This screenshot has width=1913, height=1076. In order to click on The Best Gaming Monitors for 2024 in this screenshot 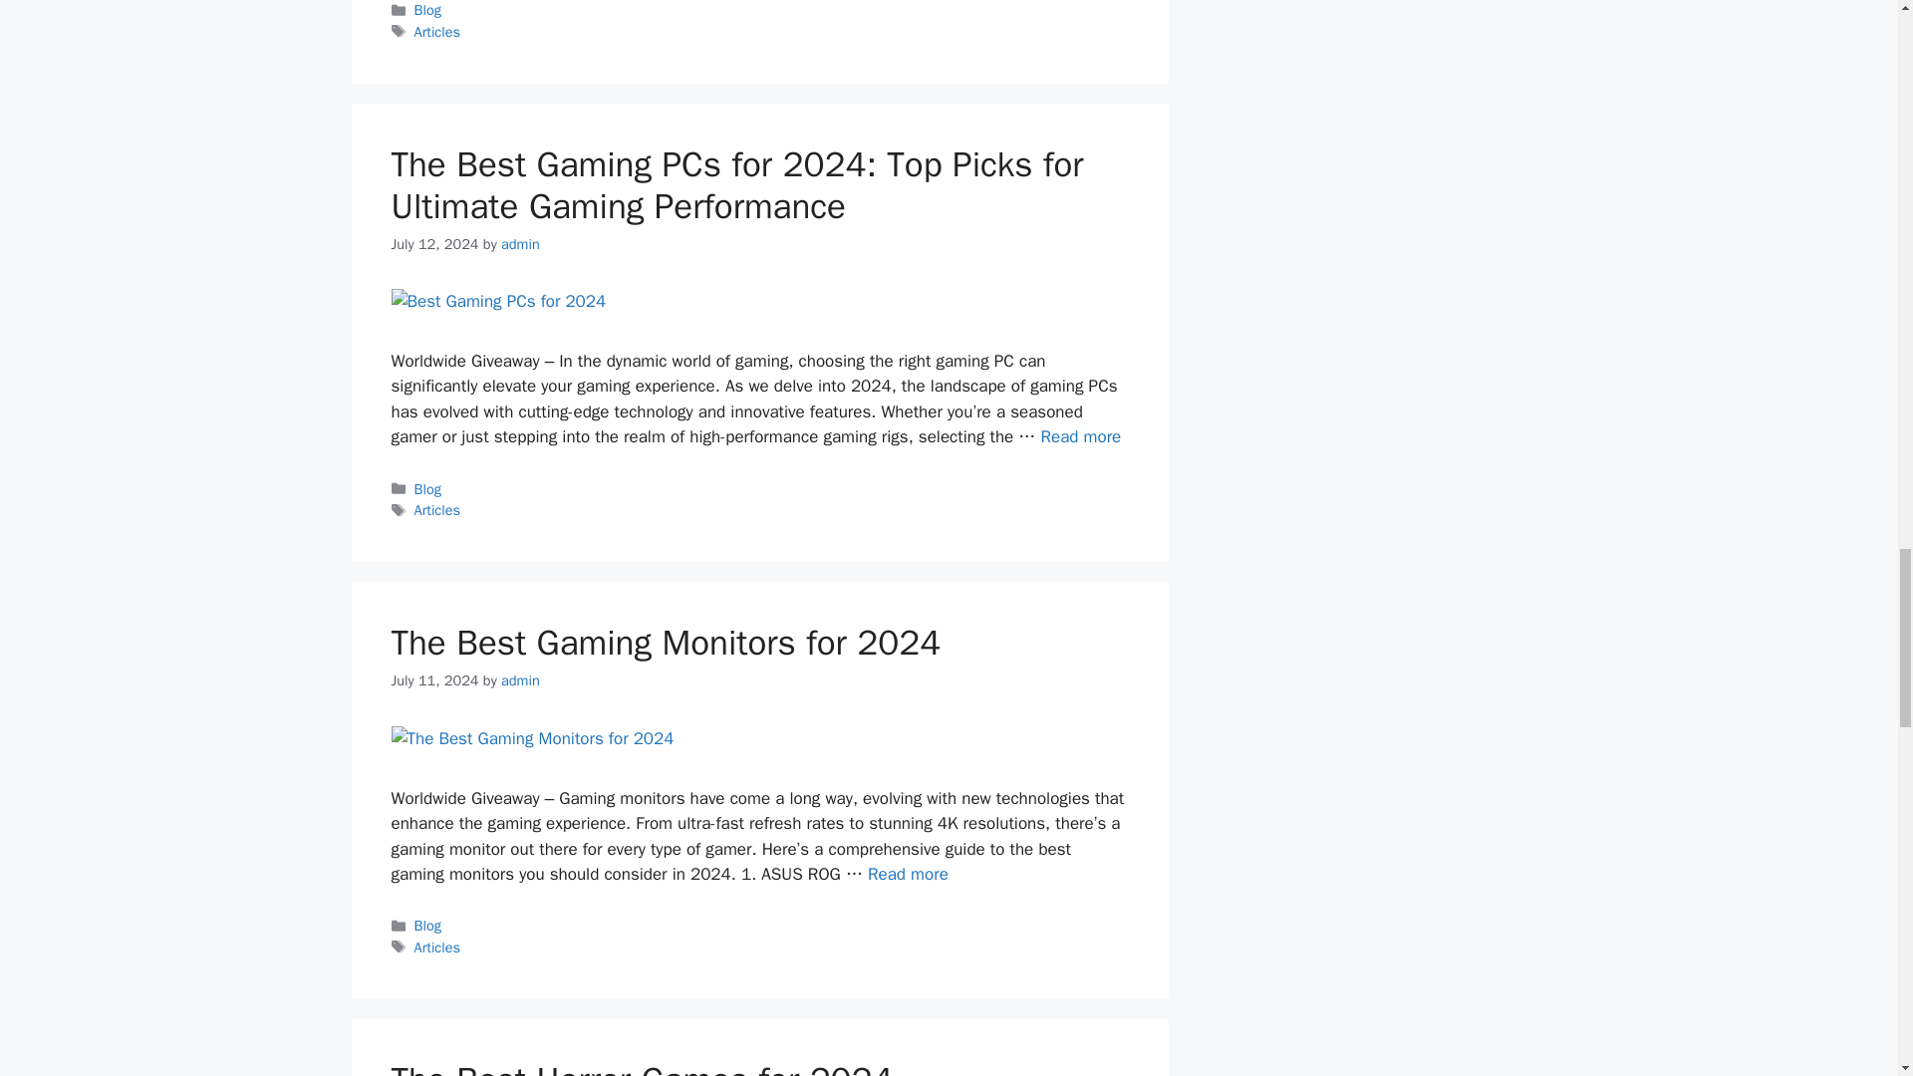, I will do `click(909, 874)`.